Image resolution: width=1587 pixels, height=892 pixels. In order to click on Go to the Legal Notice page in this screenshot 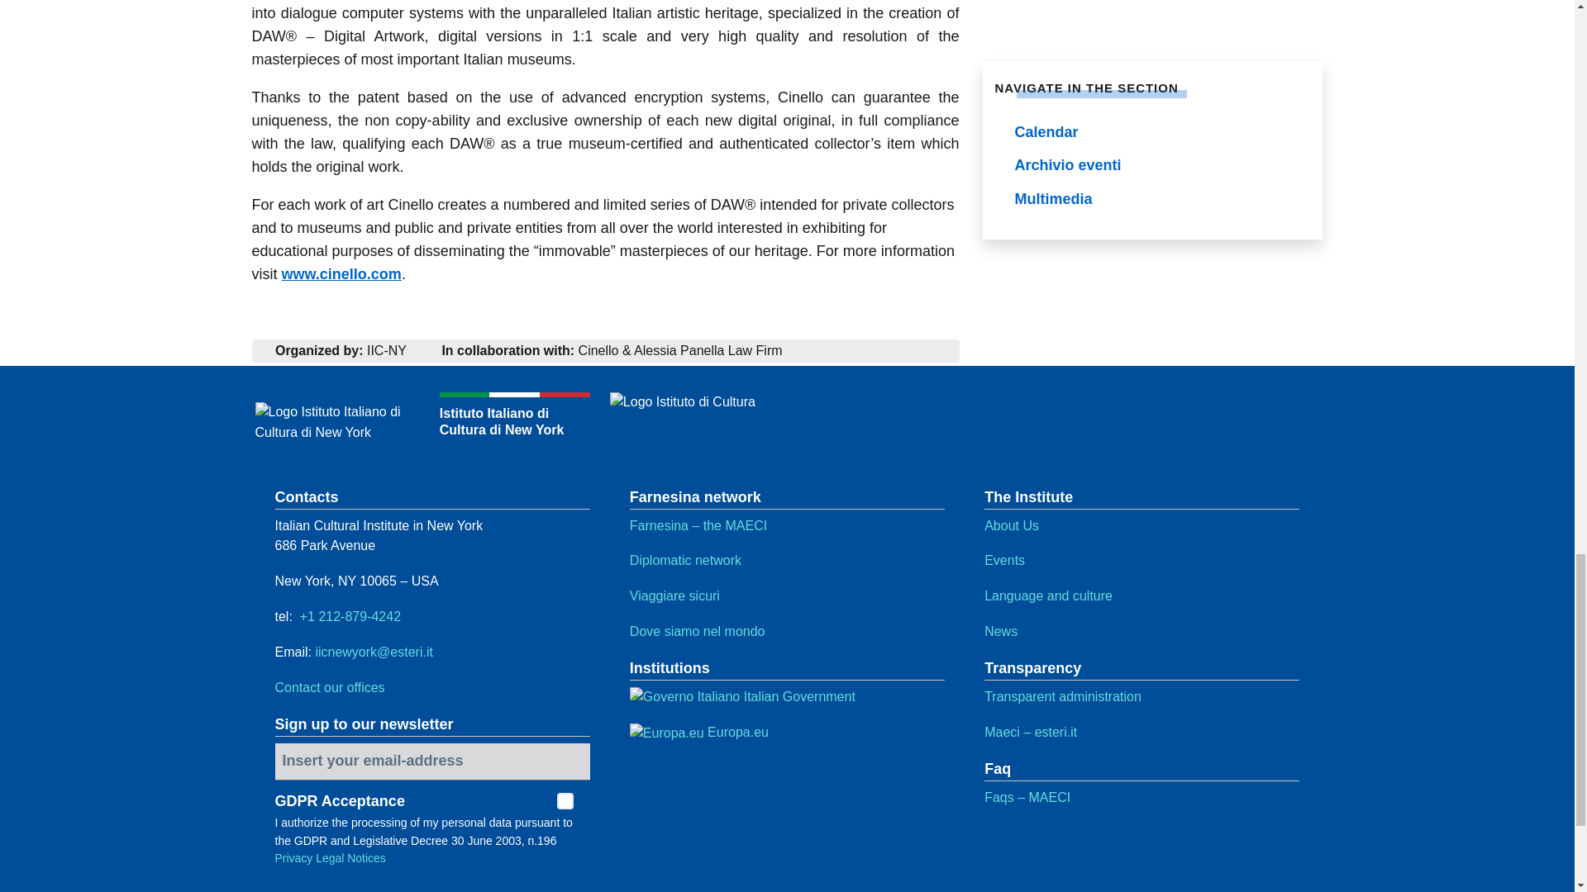, I will do `click(350, 857)`.